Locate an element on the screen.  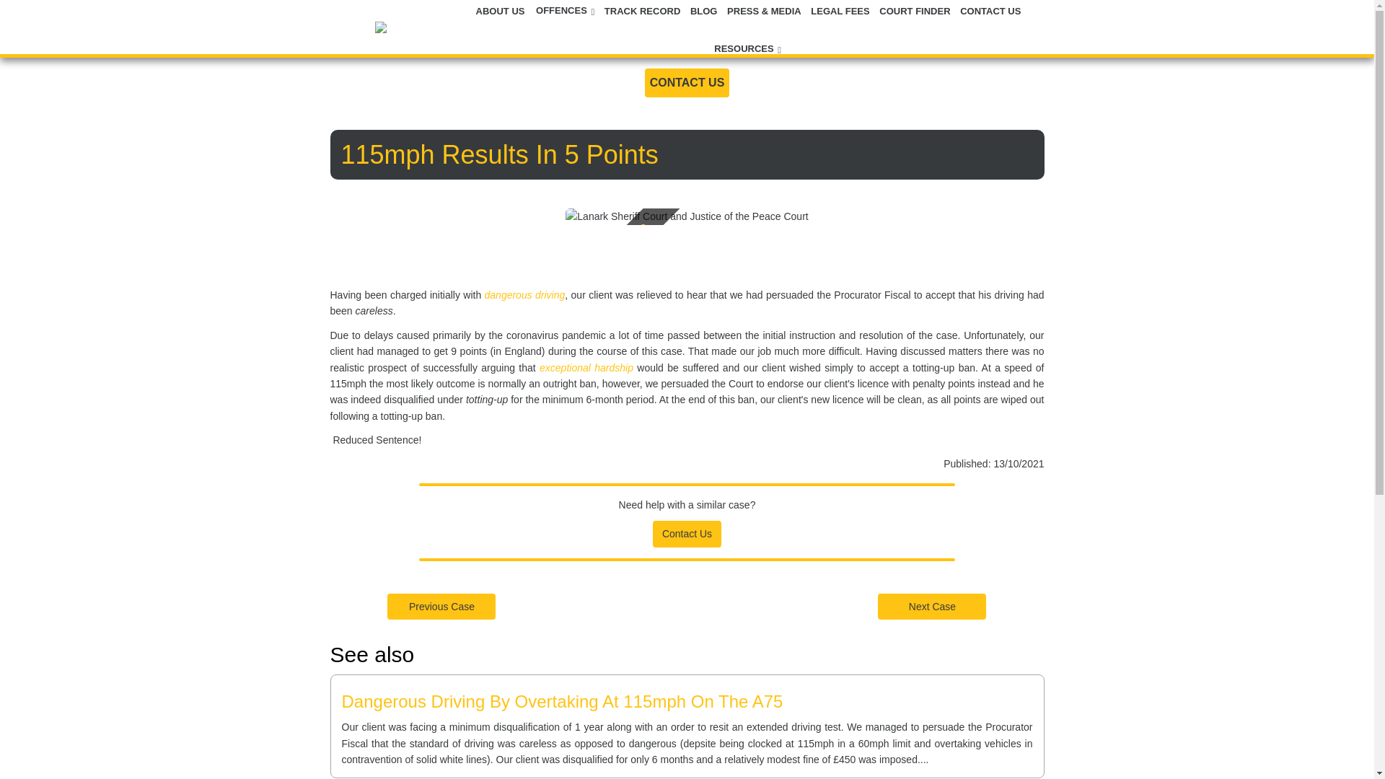
BLOG is located at coordinates (705, 10).